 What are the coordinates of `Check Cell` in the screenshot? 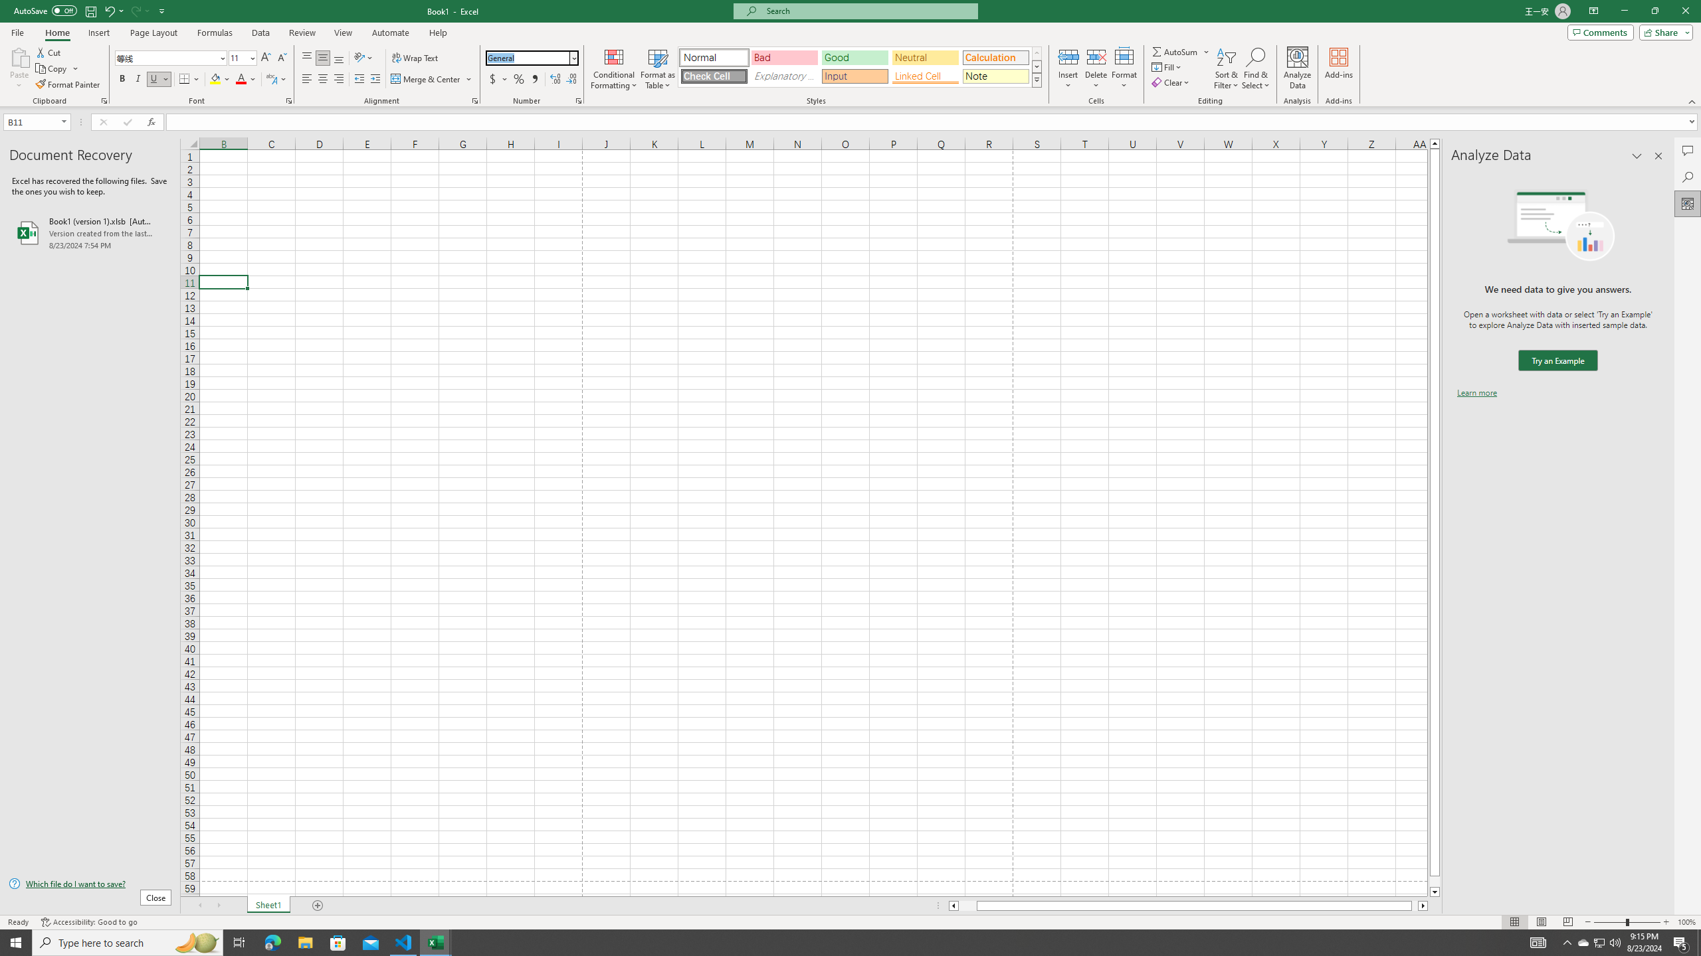 It's located at (714, 76).